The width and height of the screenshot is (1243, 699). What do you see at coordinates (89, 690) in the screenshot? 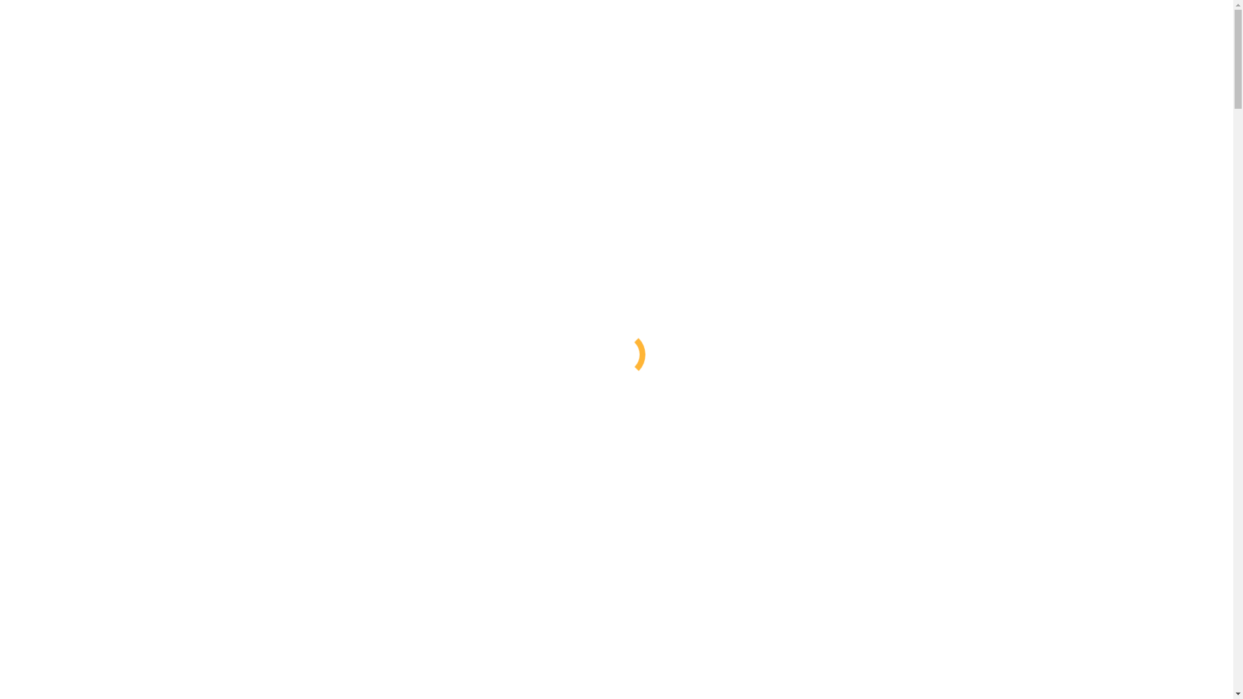
I see `Annual Reports` at bounding box center [89, 690].